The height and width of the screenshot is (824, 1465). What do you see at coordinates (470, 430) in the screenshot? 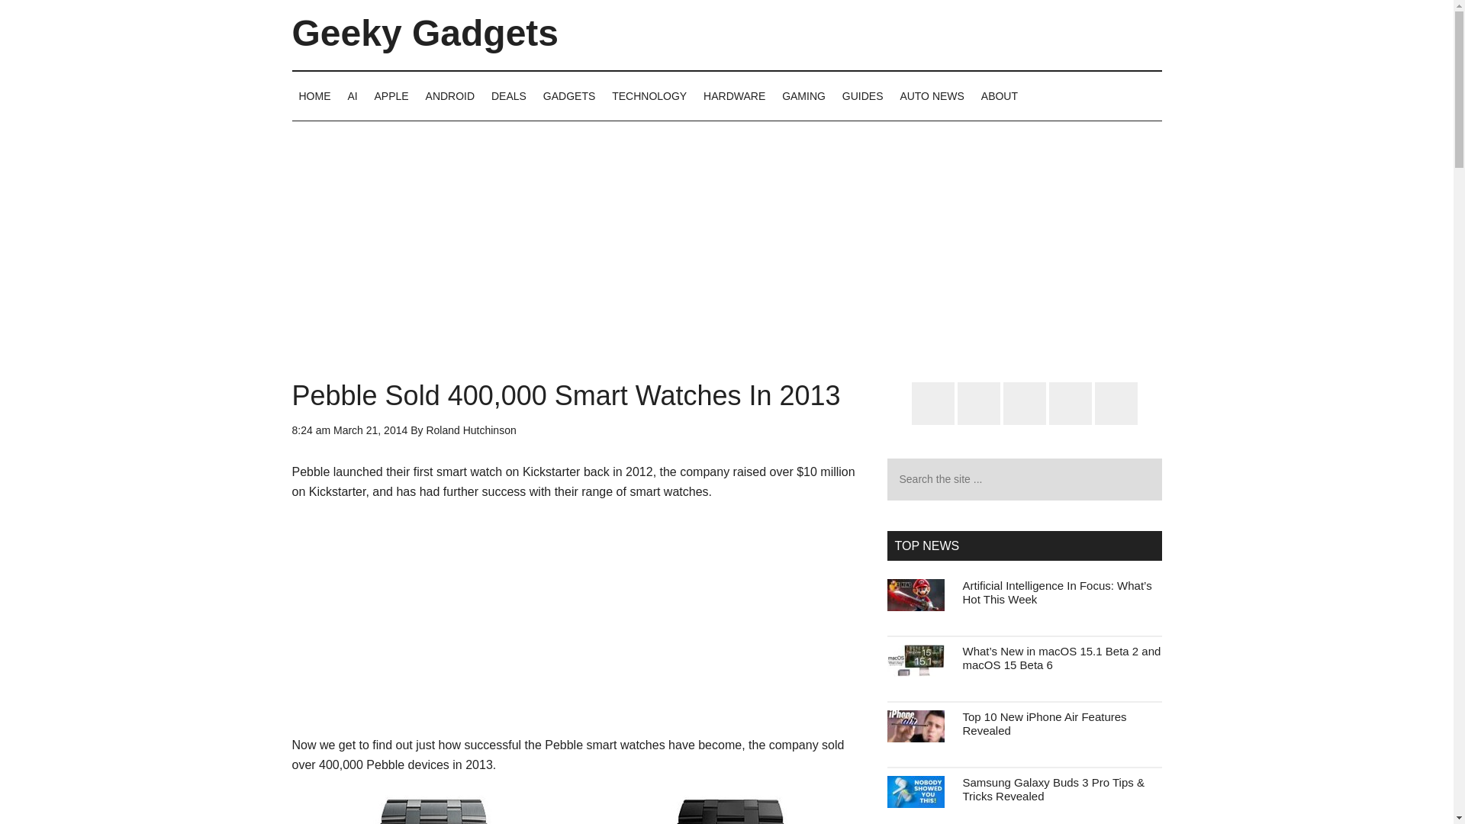
I see `Roland Hutchinson` at bounding box center [470, 430].